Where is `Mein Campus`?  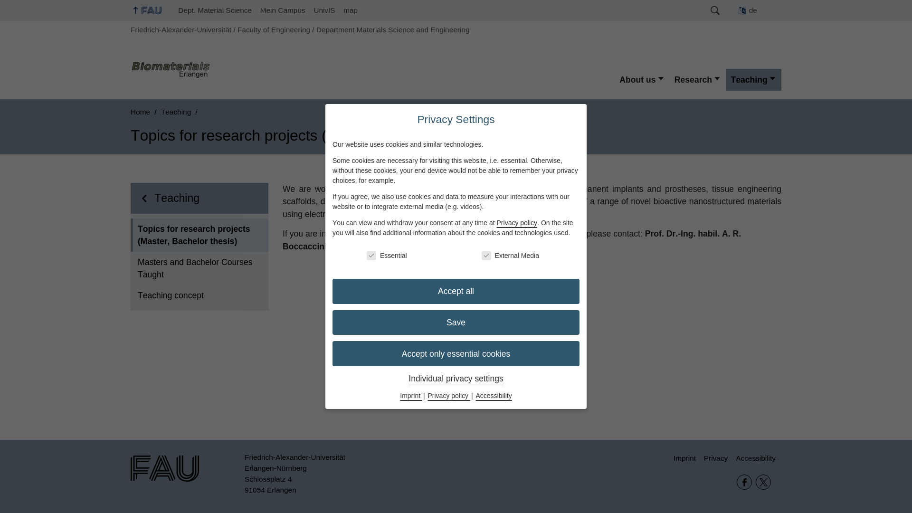 Mein Campus is located at coordinates (283, 10).